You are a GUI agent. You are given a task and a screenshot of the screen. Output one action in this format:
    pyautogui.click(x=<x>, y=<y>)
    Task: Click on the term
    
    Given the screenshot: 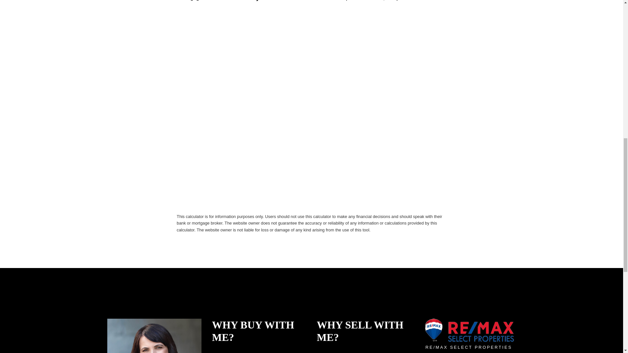 What is the action you would take?
    pyautogui.click(x=278, y=3)
    